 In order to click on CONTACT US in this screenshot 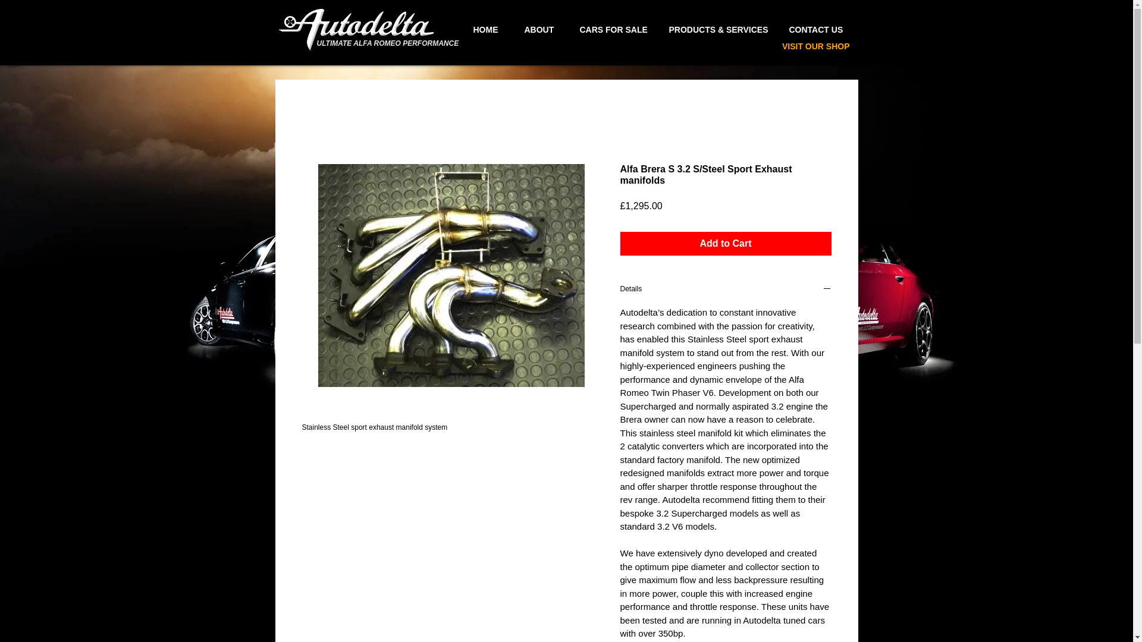, I will do `click(815, 30)`.